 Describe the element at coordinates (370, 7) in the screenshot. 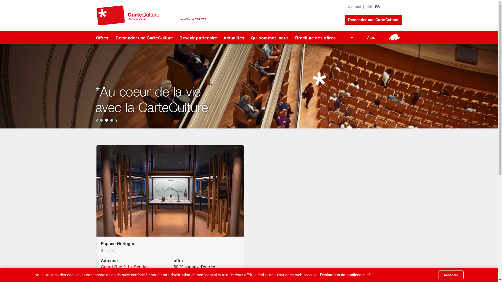

I see `DE` at that location.